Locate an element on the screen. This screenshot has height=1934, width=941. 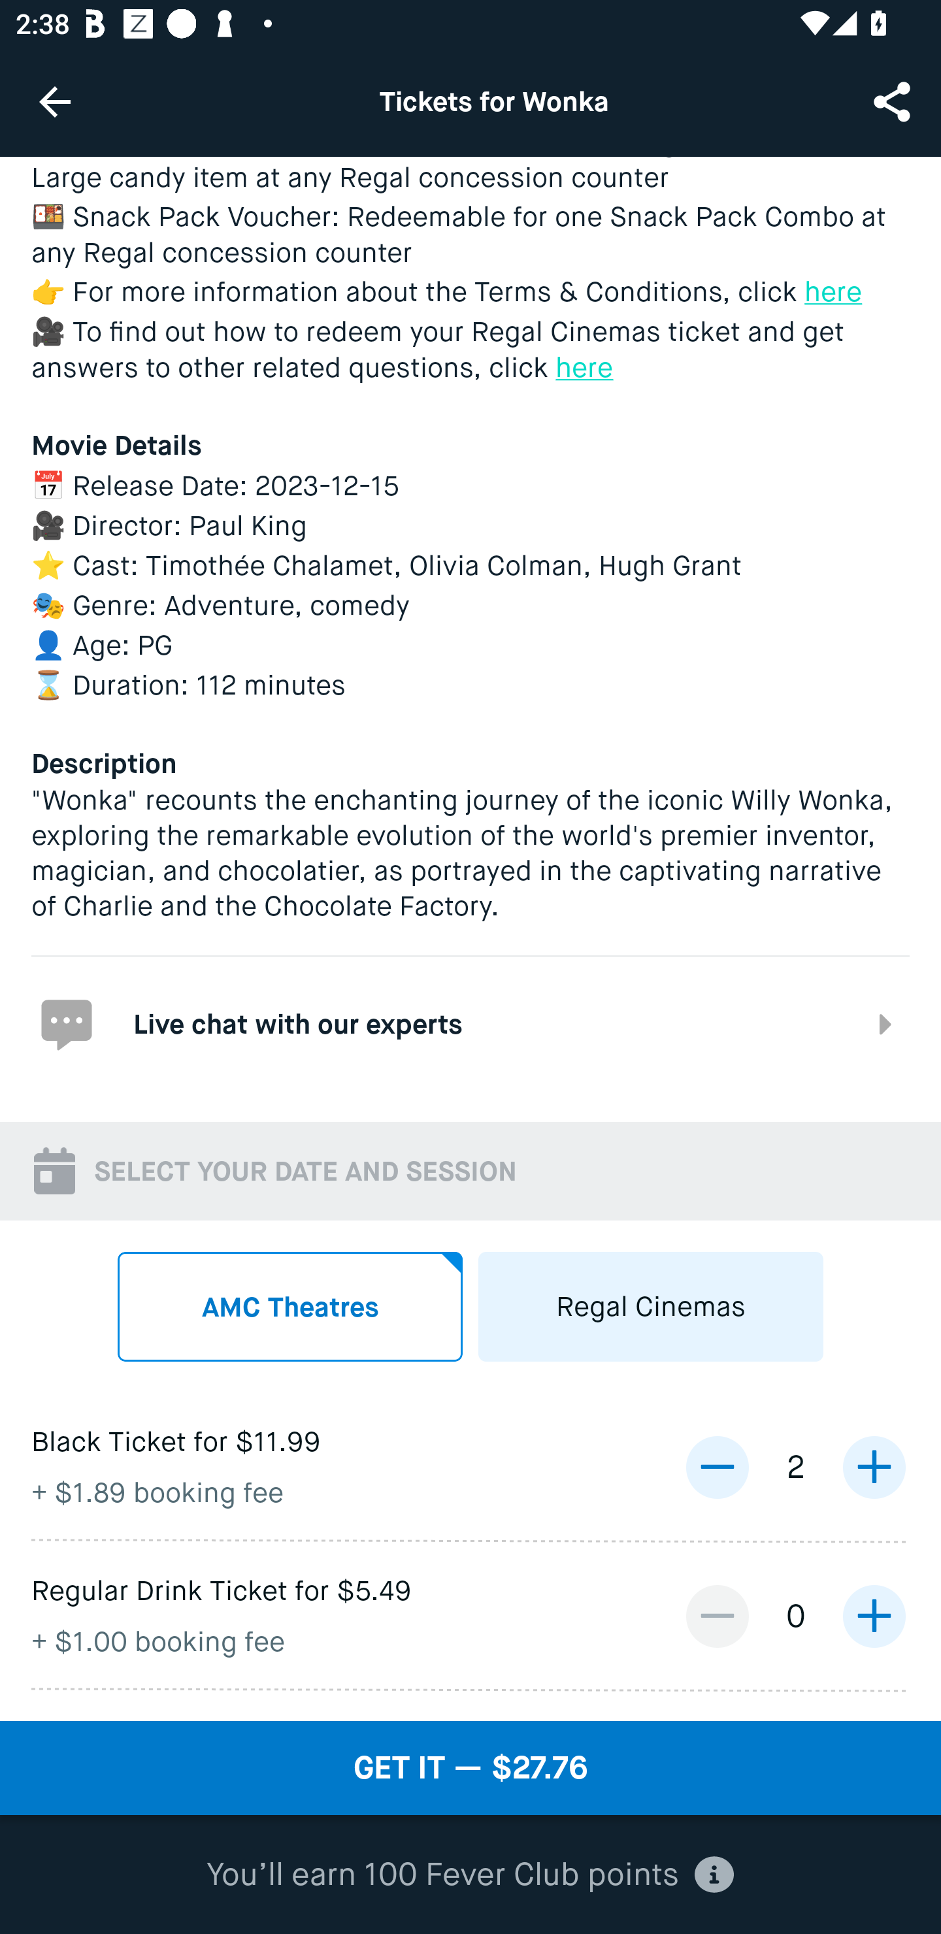
Live chat with our experts is located at coordinates (470, 1023).